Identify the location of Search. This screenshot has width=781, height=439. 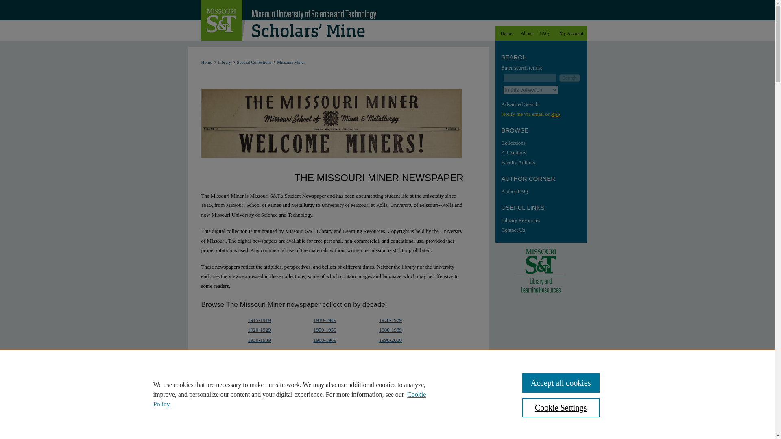
(569, 77).